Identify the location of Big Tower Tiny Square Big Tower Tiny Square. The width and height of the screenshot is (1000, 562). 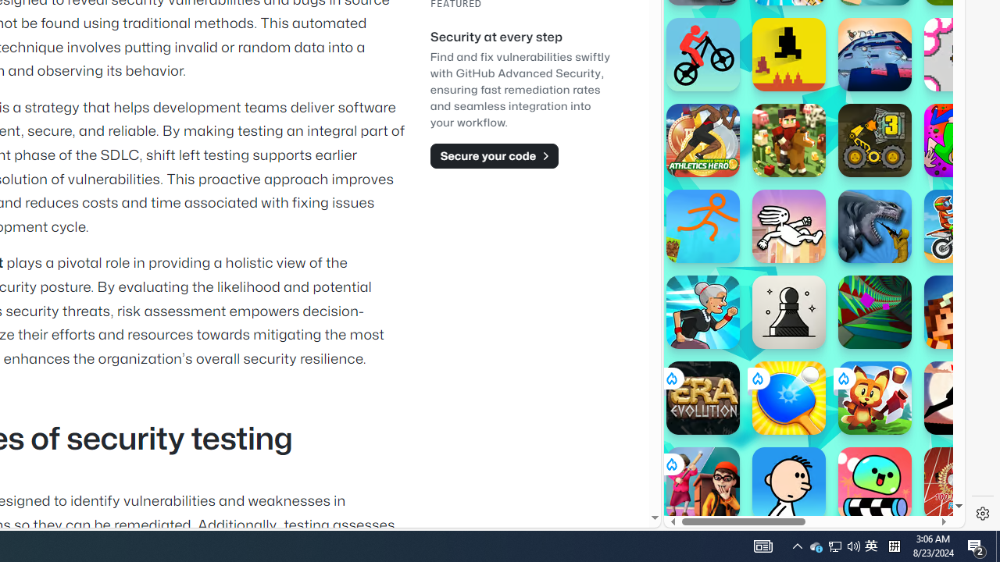
(875, 55).